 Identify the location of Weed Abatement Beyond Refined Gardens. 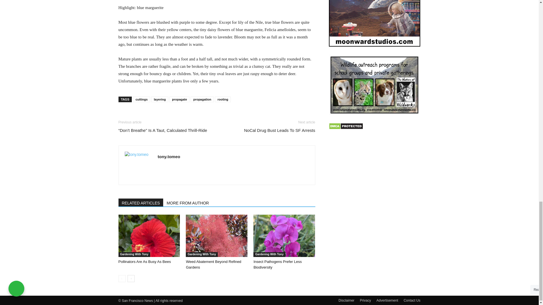
(213, 264).